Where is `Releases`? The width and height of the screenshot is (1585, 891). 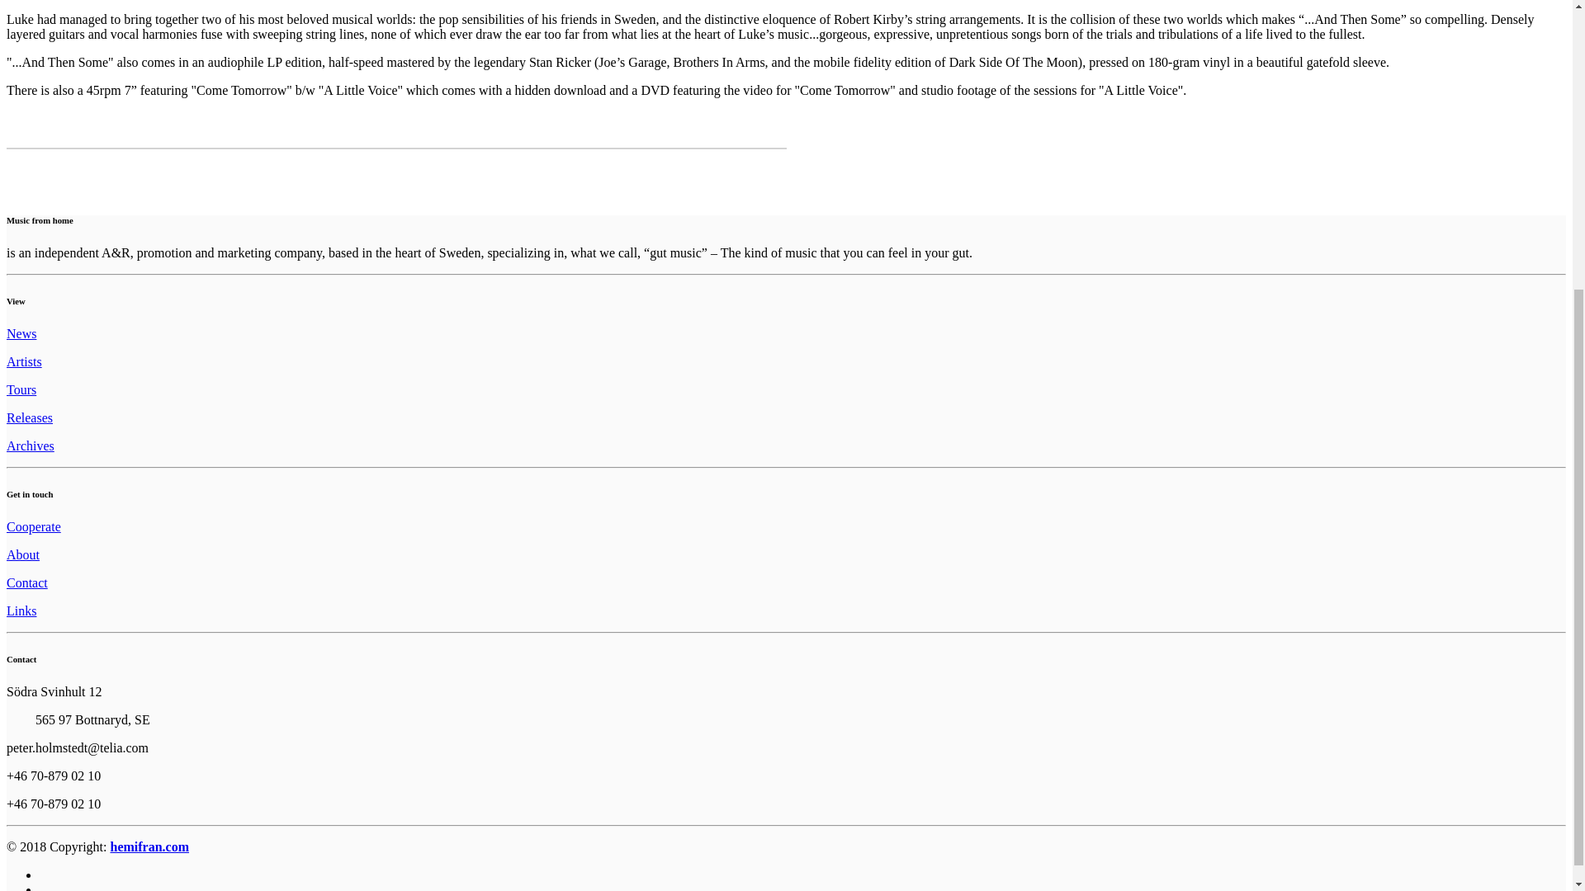 Releases is located at coordinates (29, 417).